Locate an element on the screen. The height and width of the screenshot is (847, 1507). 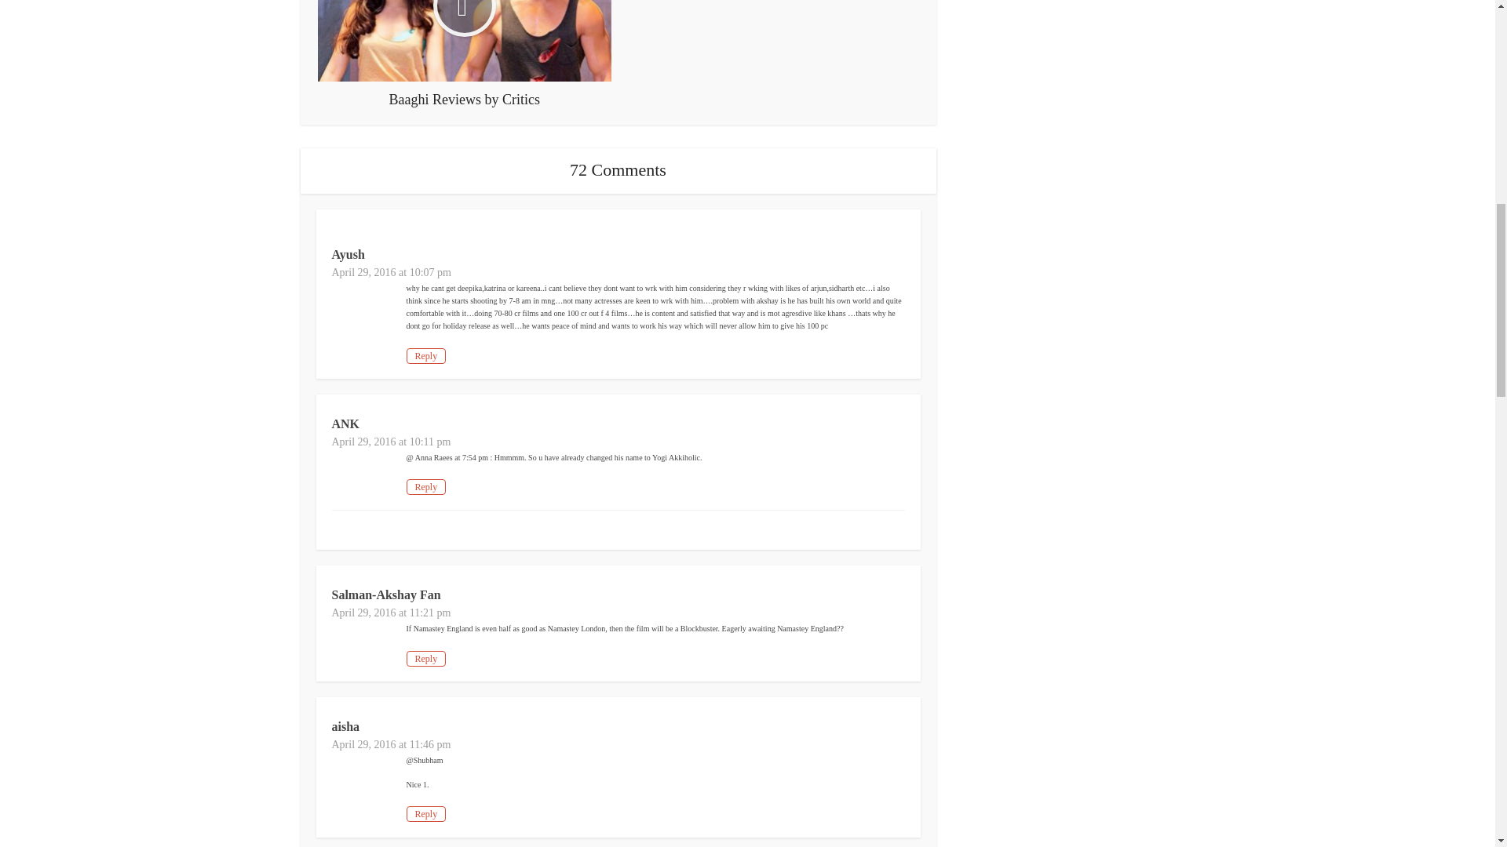
April 29, 2016 at 11:46 pm is located at coordinates (391, 743).